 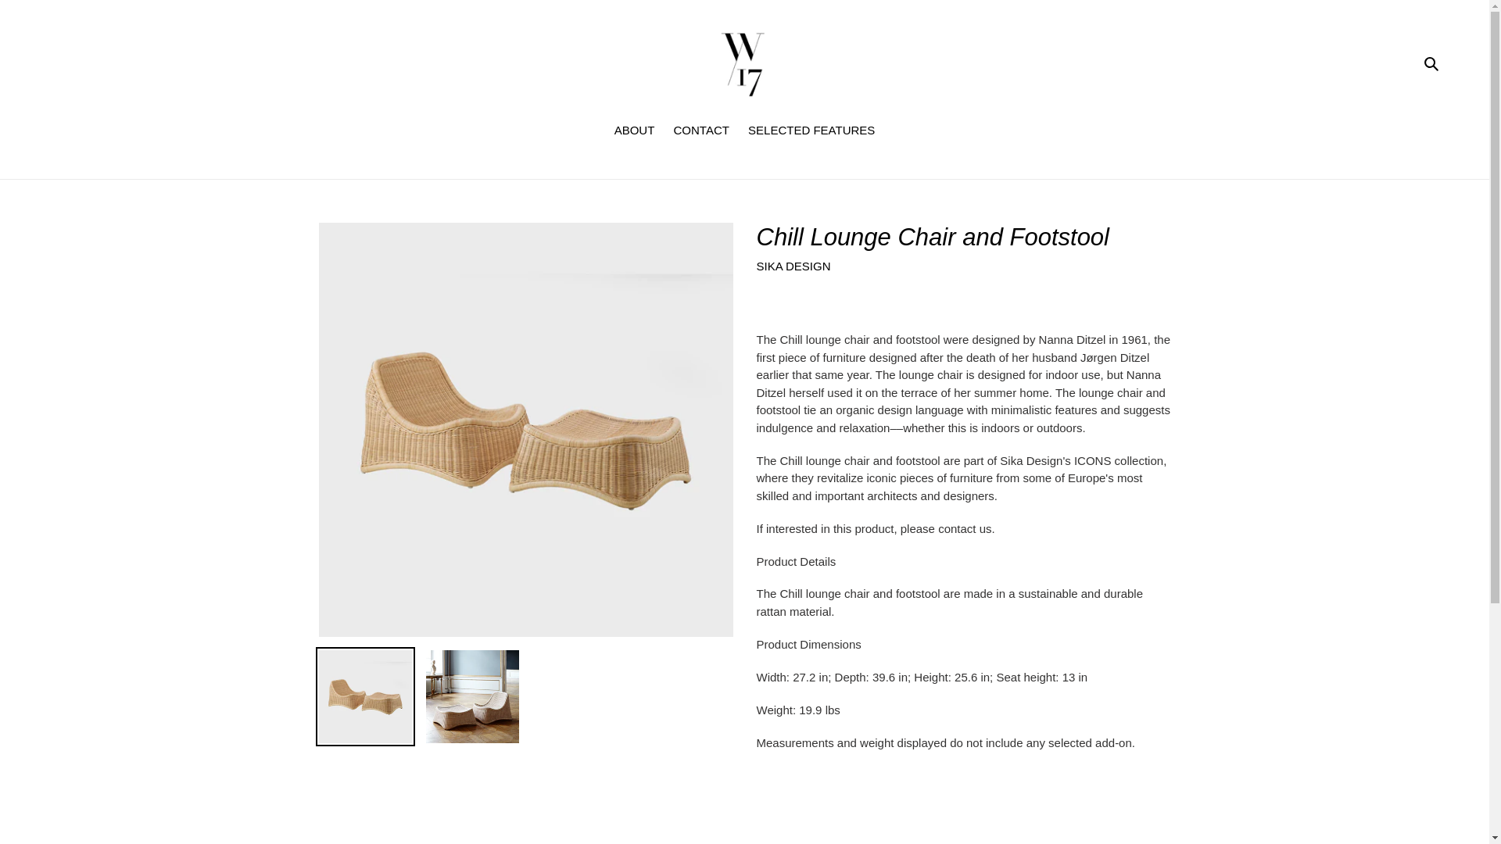 What do you see at coordinates (811, 131) in the screenshot?
I see `SELECTED FEATURES` at bounding box center [811, 131].